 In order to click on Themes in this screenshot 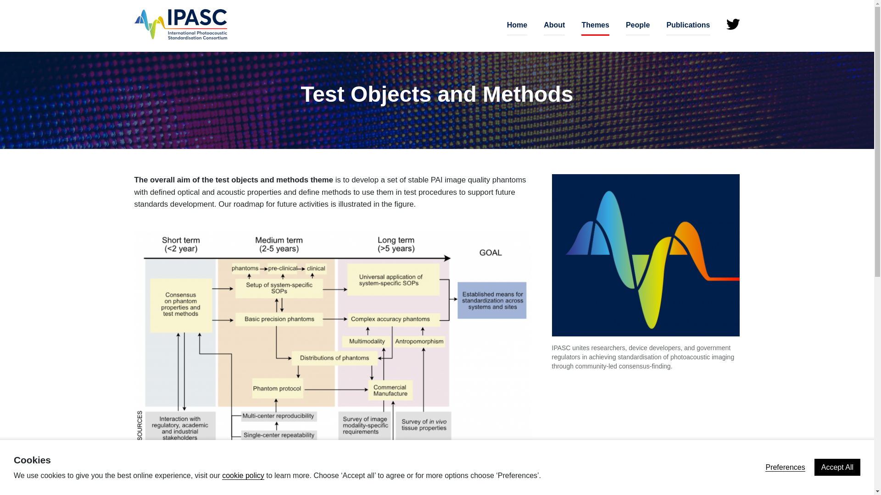, I will do `click(595, 26)`.